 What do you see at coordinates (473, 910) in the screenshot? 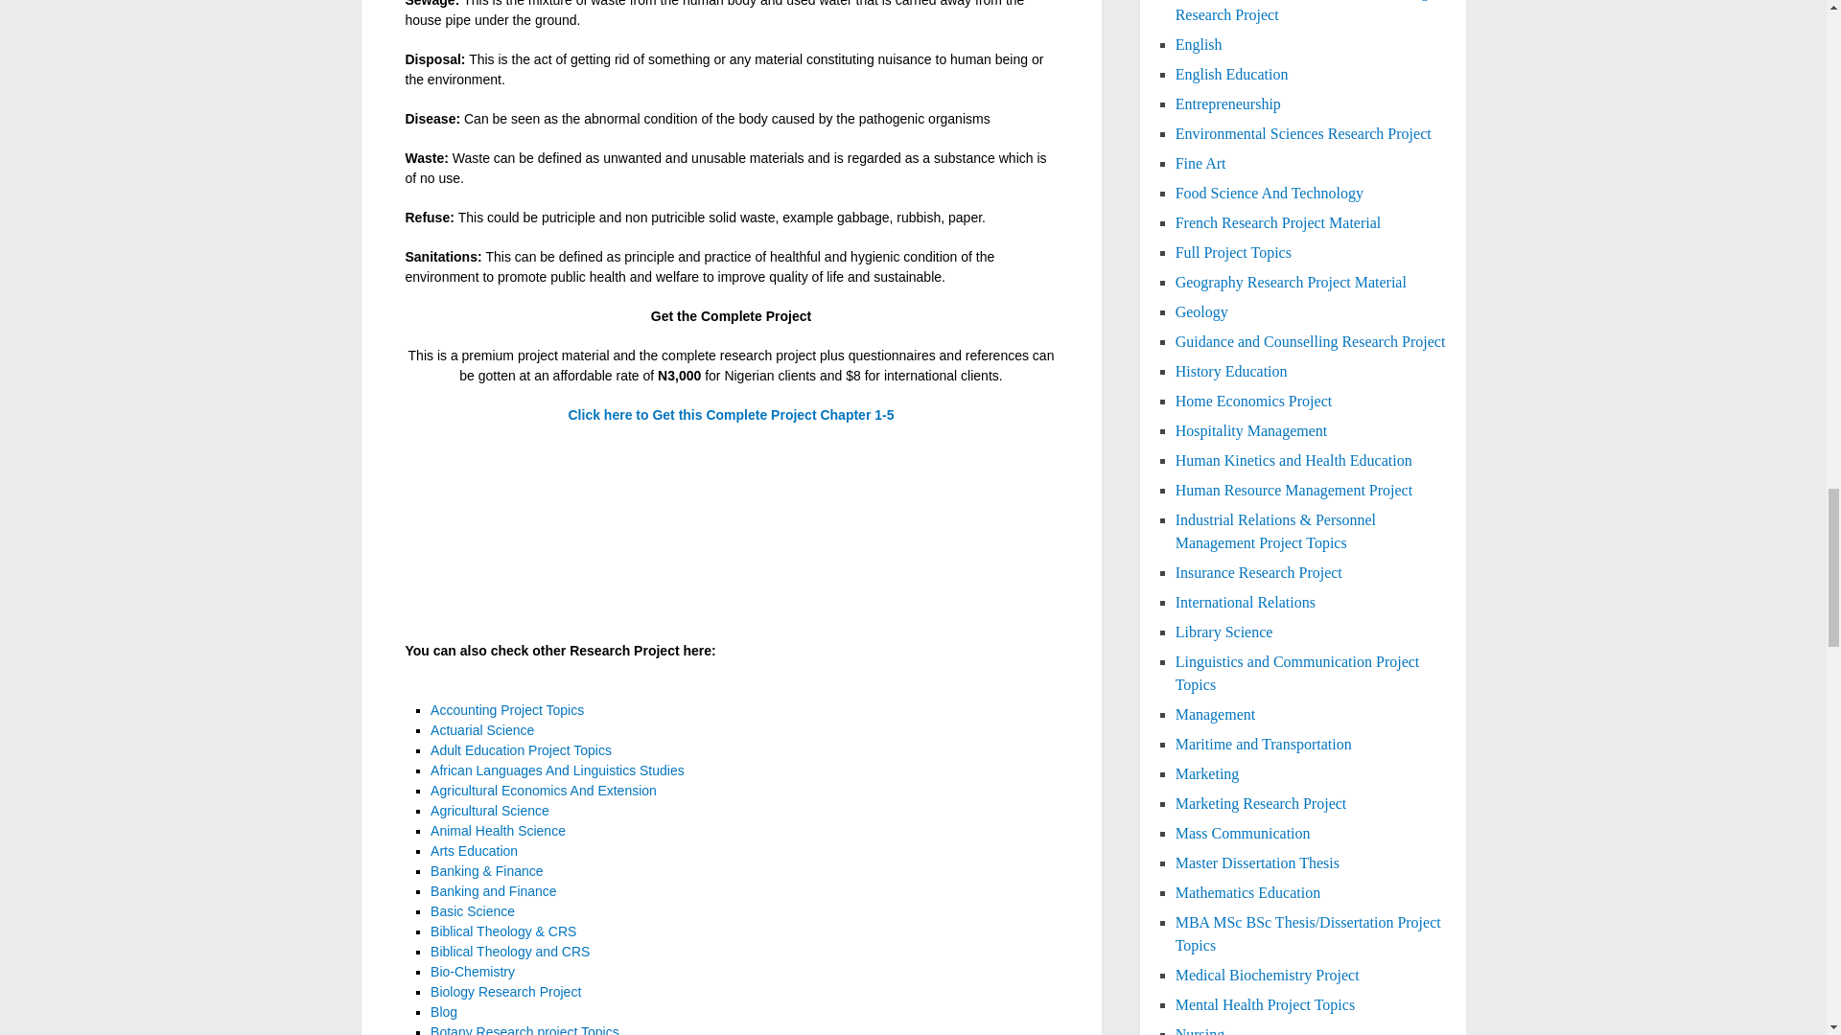
I see `Basic Science` at bounding box center [473, 910].